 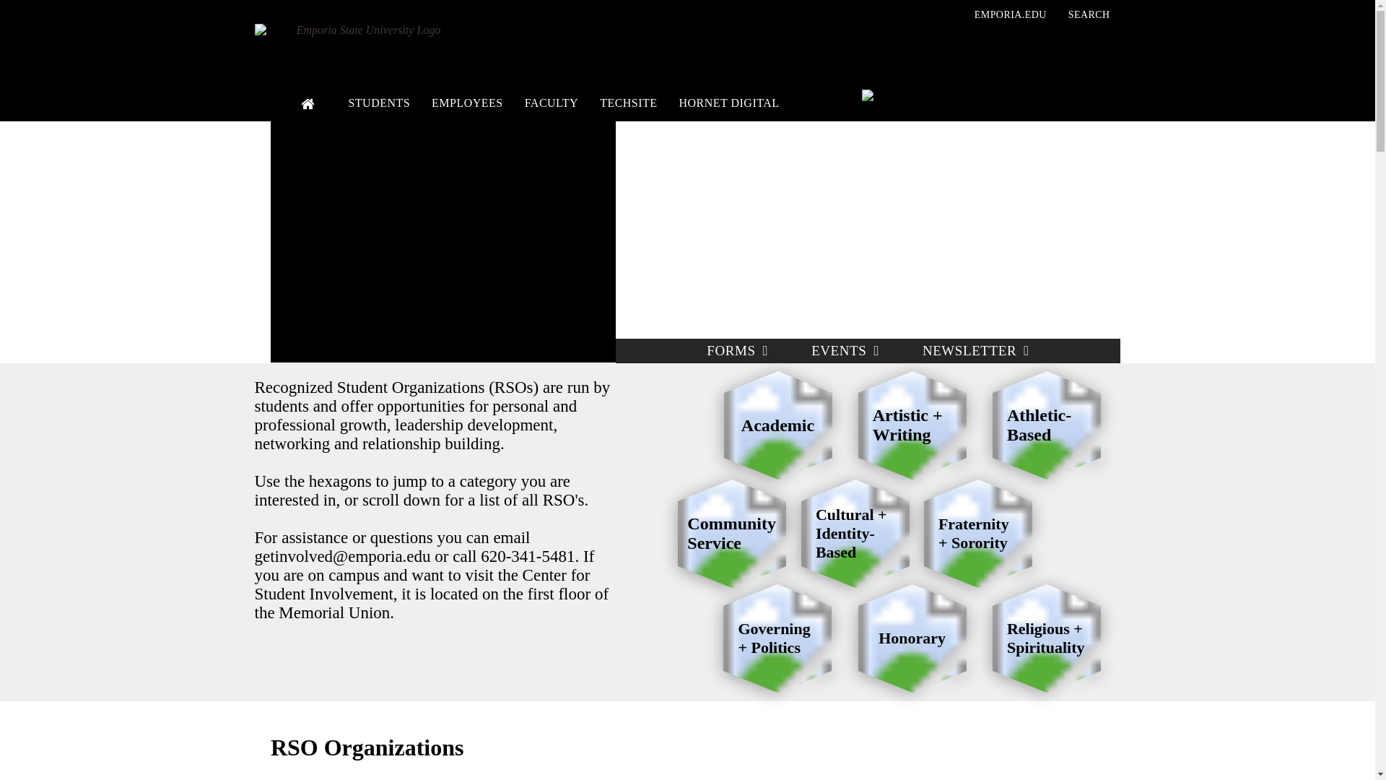 I want to click on TECHSITE, so click(x=628, y=103).